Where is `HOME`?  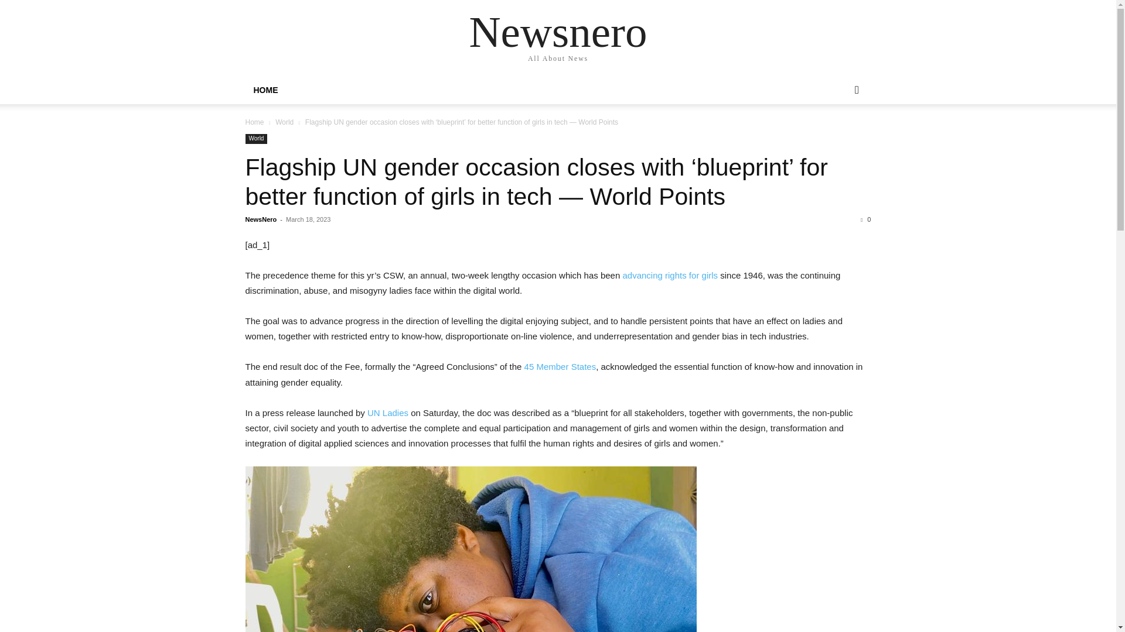
HOME is located at coordinates (265, 90).